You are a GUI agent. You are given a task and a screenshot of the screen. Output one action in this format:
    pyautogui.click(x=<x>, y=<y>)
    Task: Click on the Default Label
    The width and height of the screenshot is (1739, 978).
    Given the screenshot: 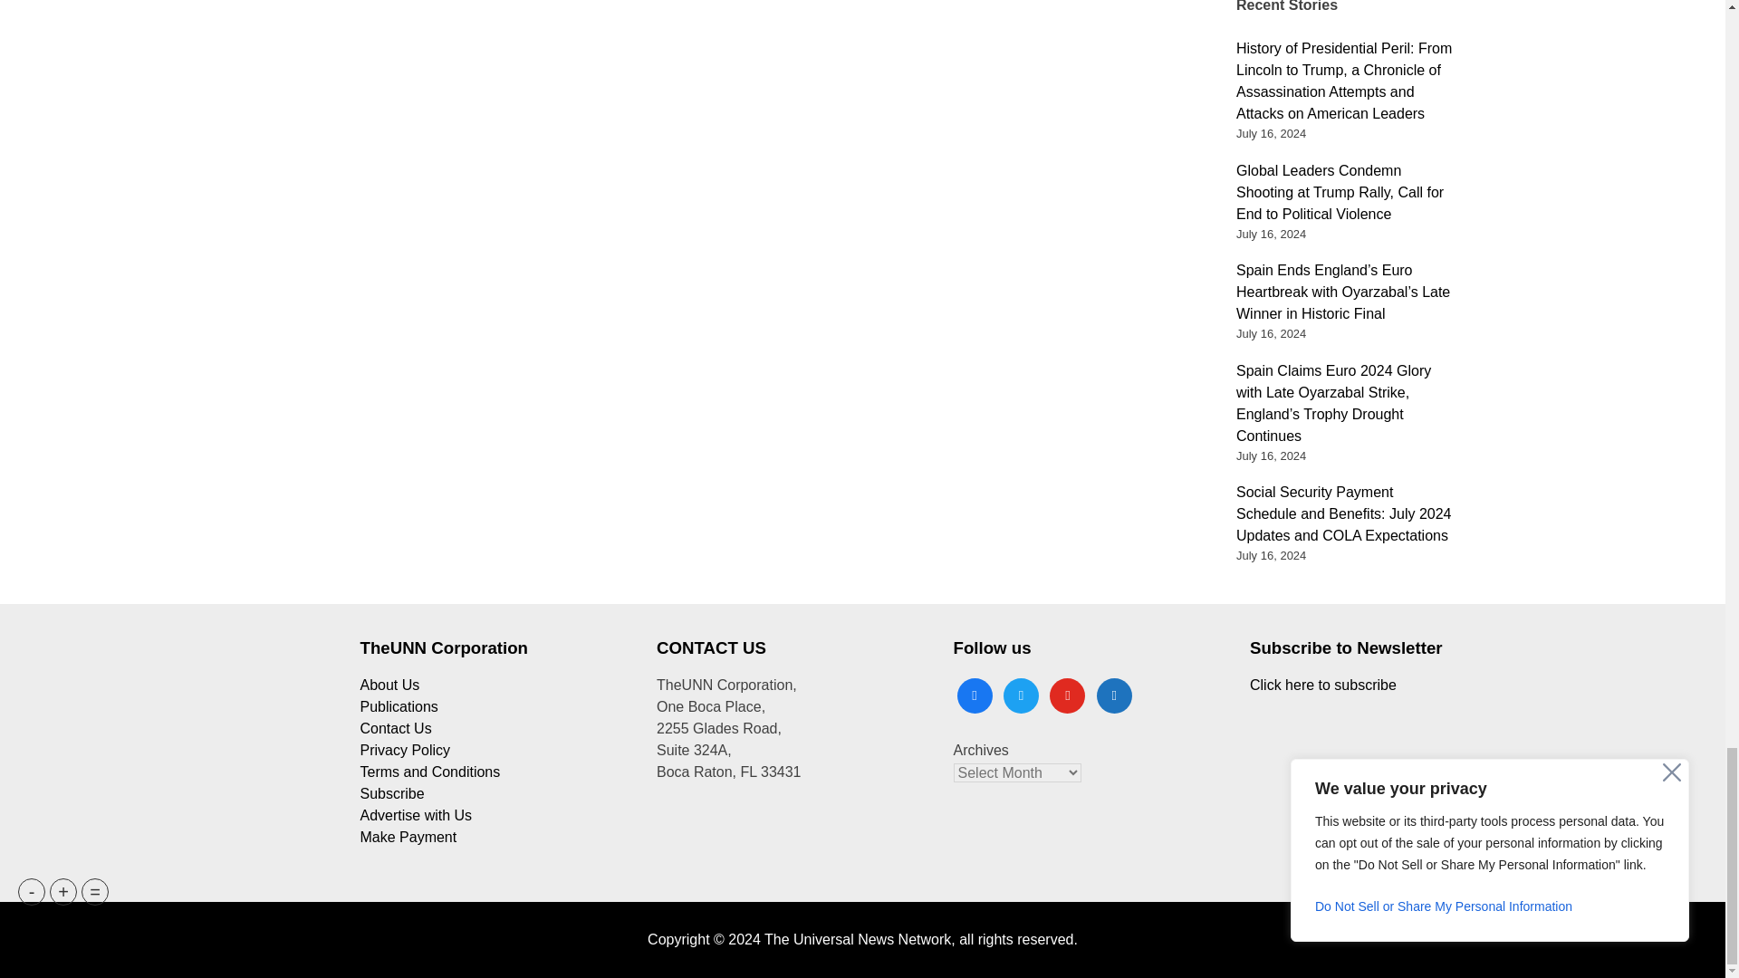 What is the action you would take?
    pyautogui.click(x=1114, y=694)
    